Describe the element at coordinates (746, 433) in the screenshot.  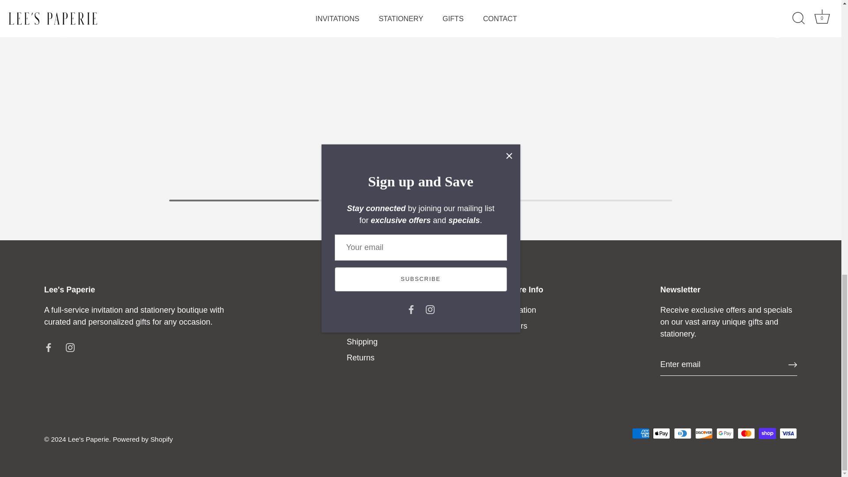
I see `Mastercard` at that location.